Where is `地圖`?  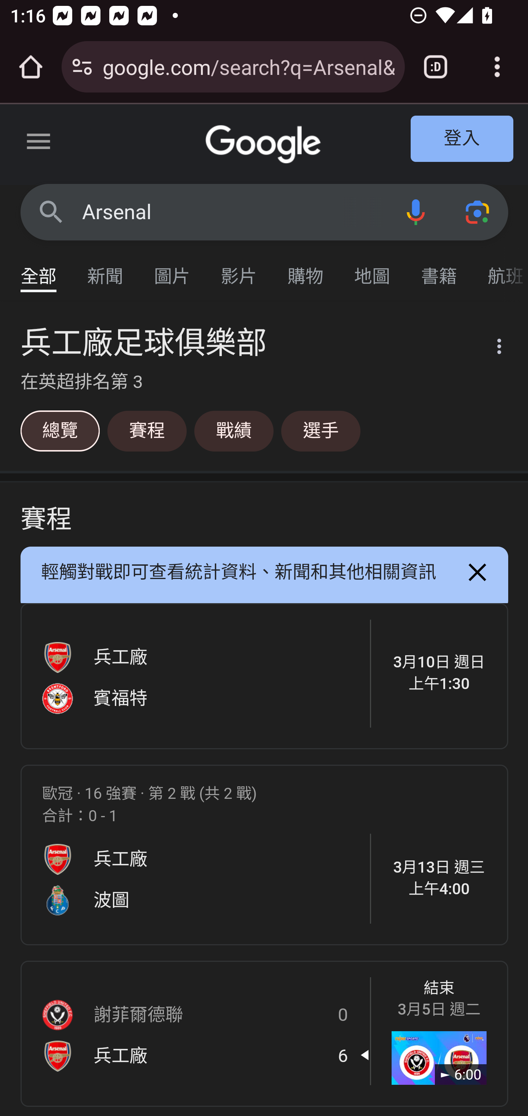
地圖 is located at coordinates (373, 269).